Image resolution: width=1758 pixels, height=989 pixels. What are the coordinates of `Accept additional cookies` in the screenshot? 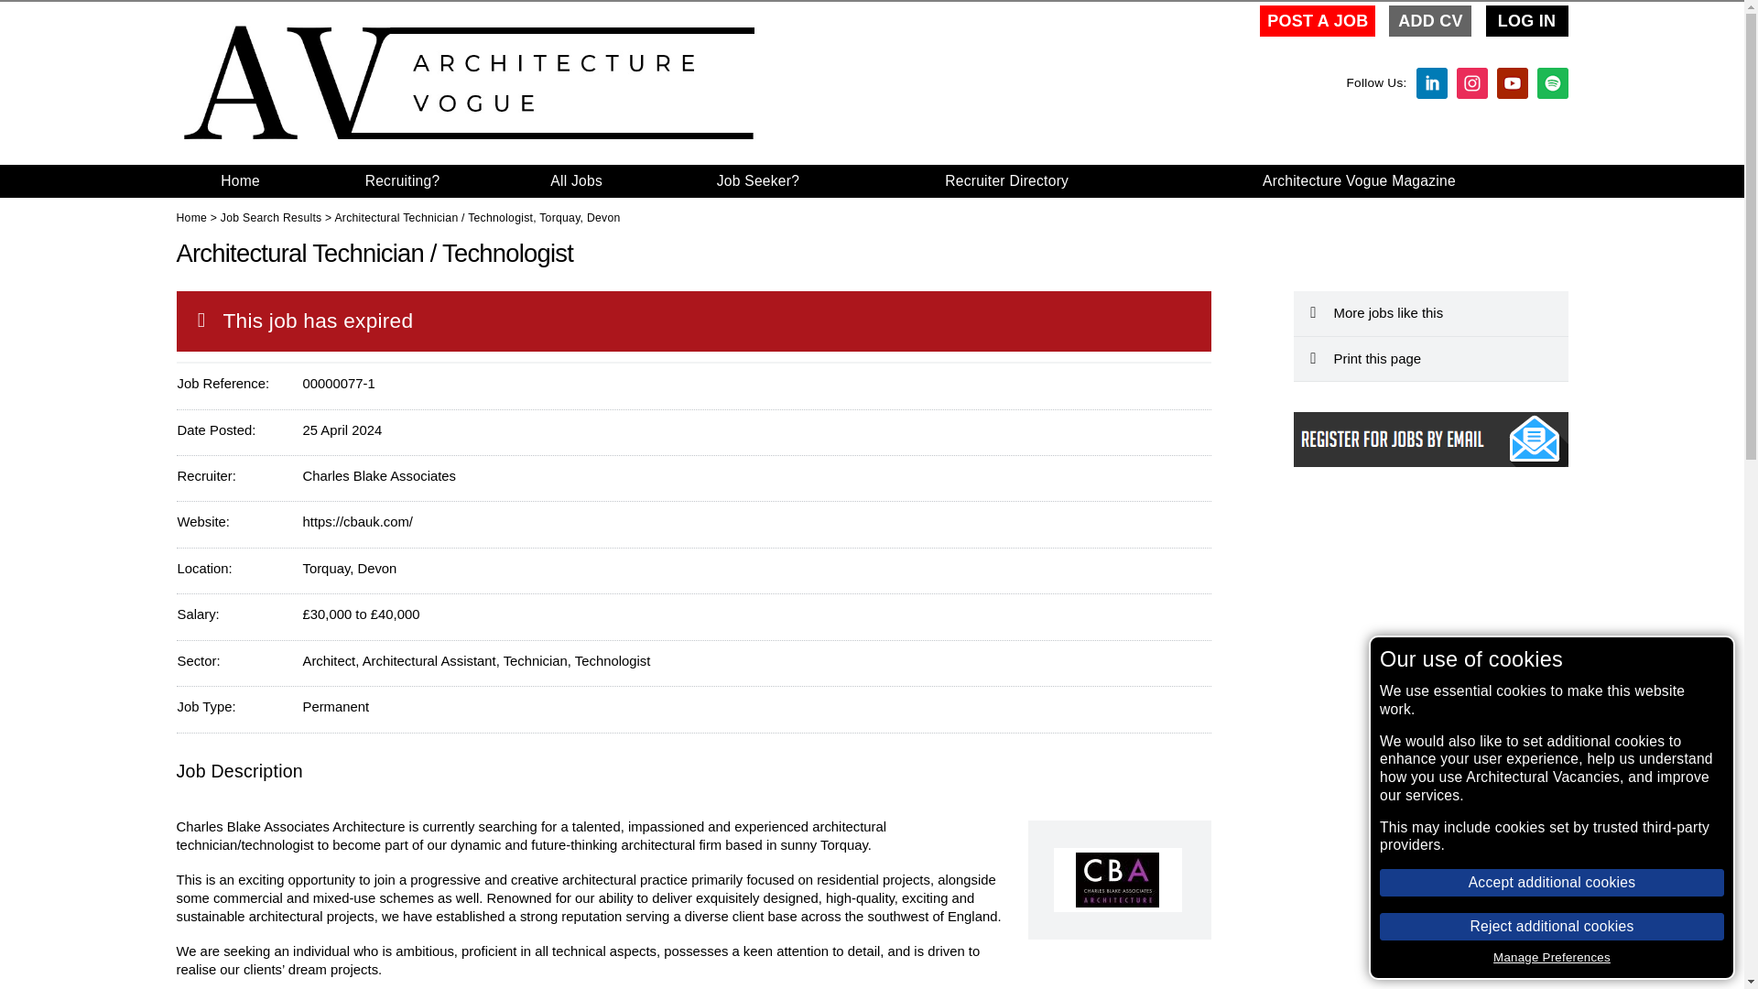 It's located at (1552, 883).